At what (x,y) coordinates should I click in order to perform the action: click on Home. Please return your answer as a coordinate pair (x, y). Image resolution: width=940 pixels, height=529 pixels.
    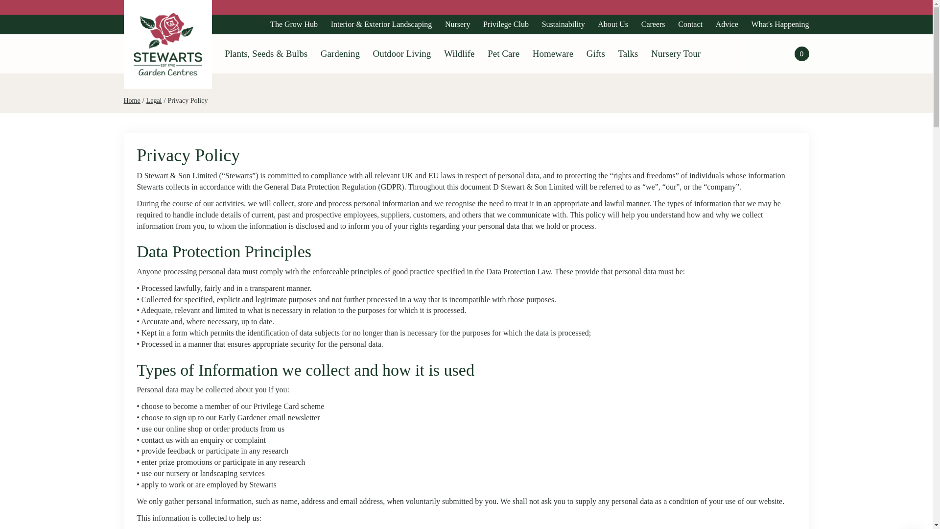
    Looking at the image, I should click on (131, 100).